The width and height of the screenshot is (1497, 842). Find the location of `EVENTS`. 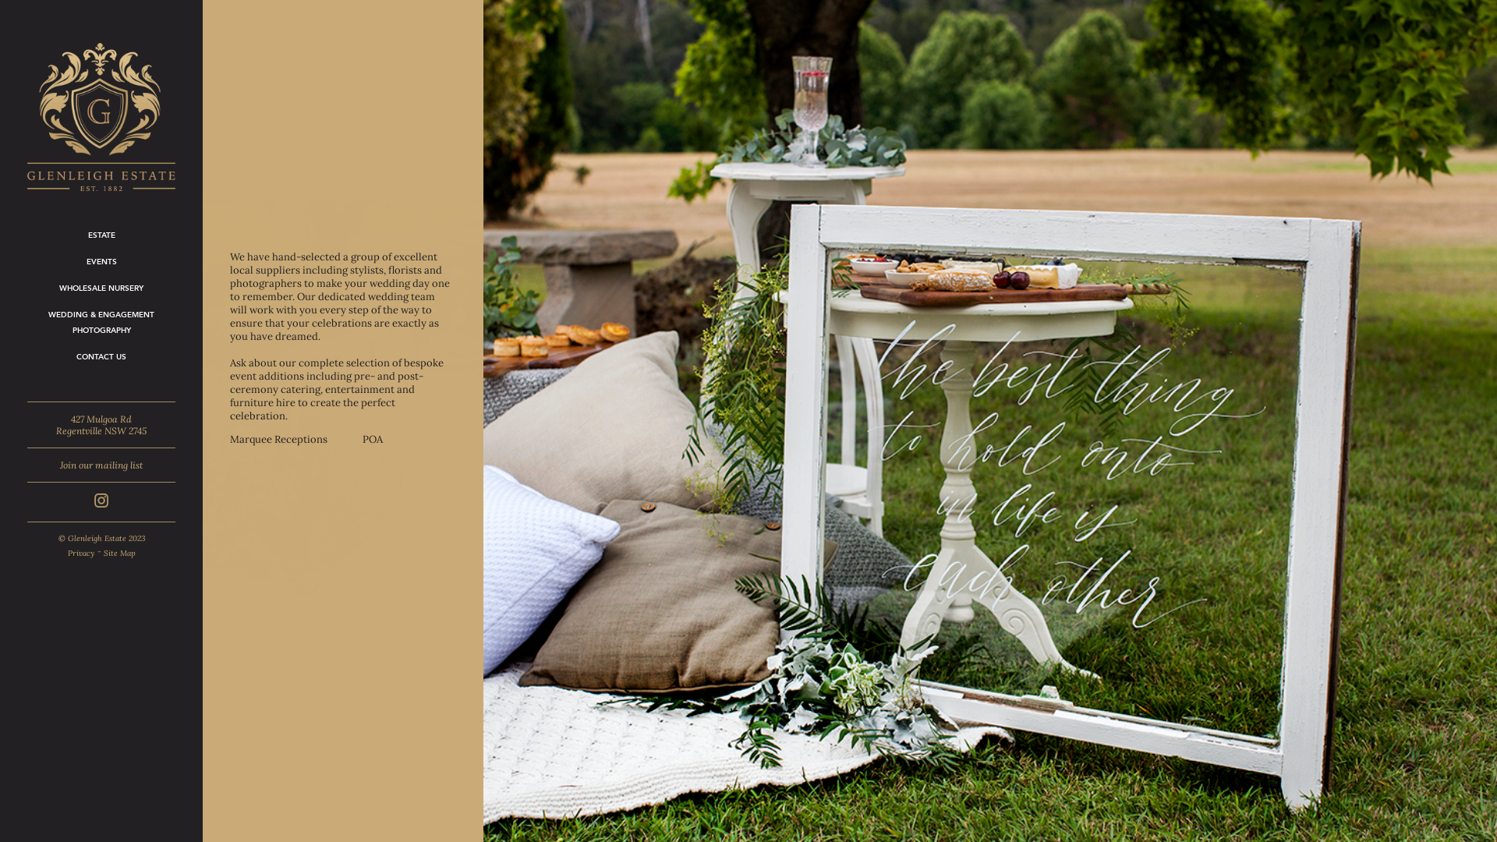

EVENTS is located at coordinates (101, 263).